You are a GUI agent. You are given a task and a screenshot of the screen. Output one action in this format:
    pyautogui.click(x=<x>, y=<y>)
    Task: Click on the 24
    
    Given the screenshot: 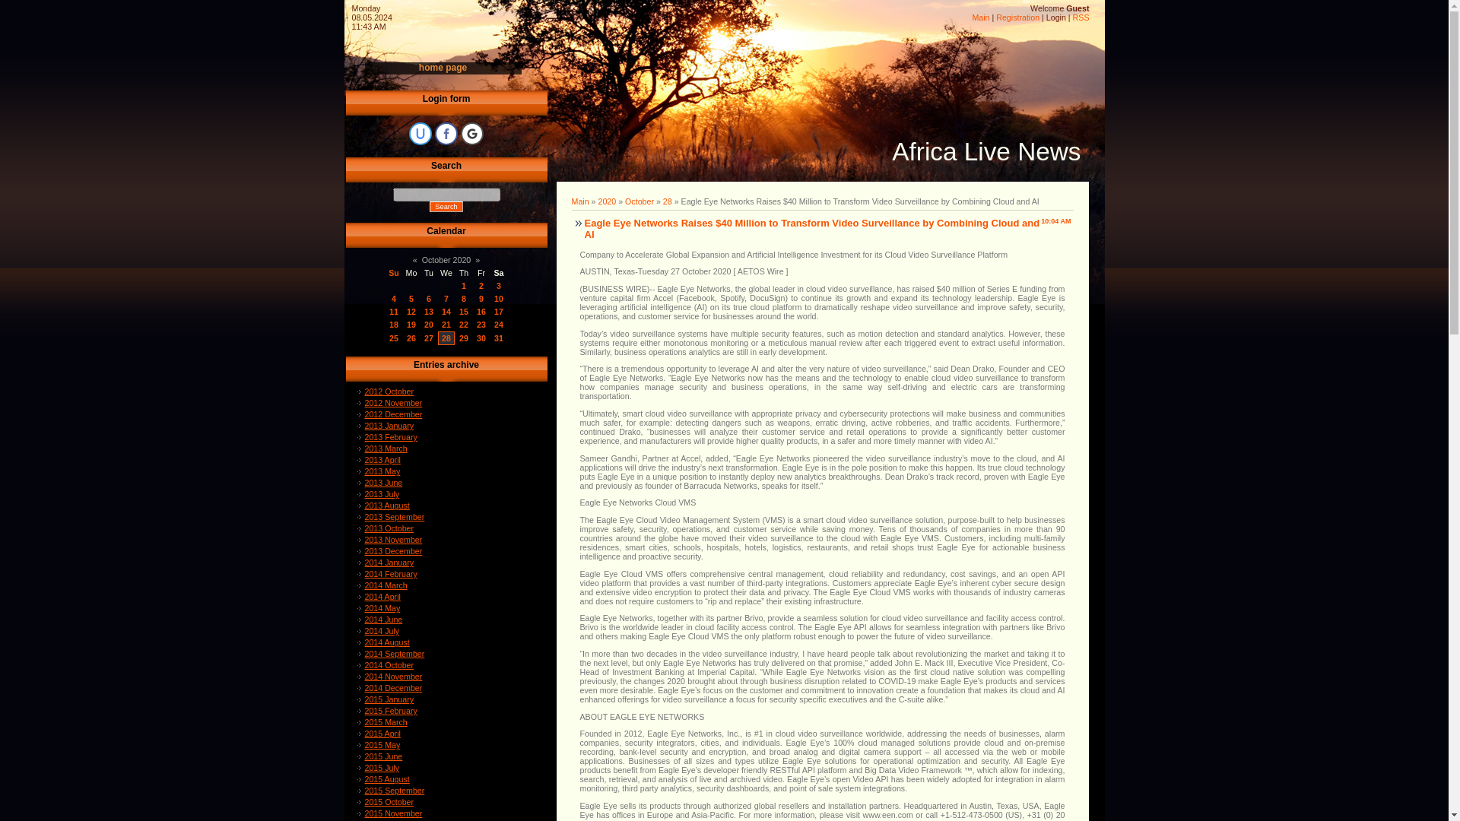 What is the action you would take?
    pyautogui.click(x=499, y=325)
    